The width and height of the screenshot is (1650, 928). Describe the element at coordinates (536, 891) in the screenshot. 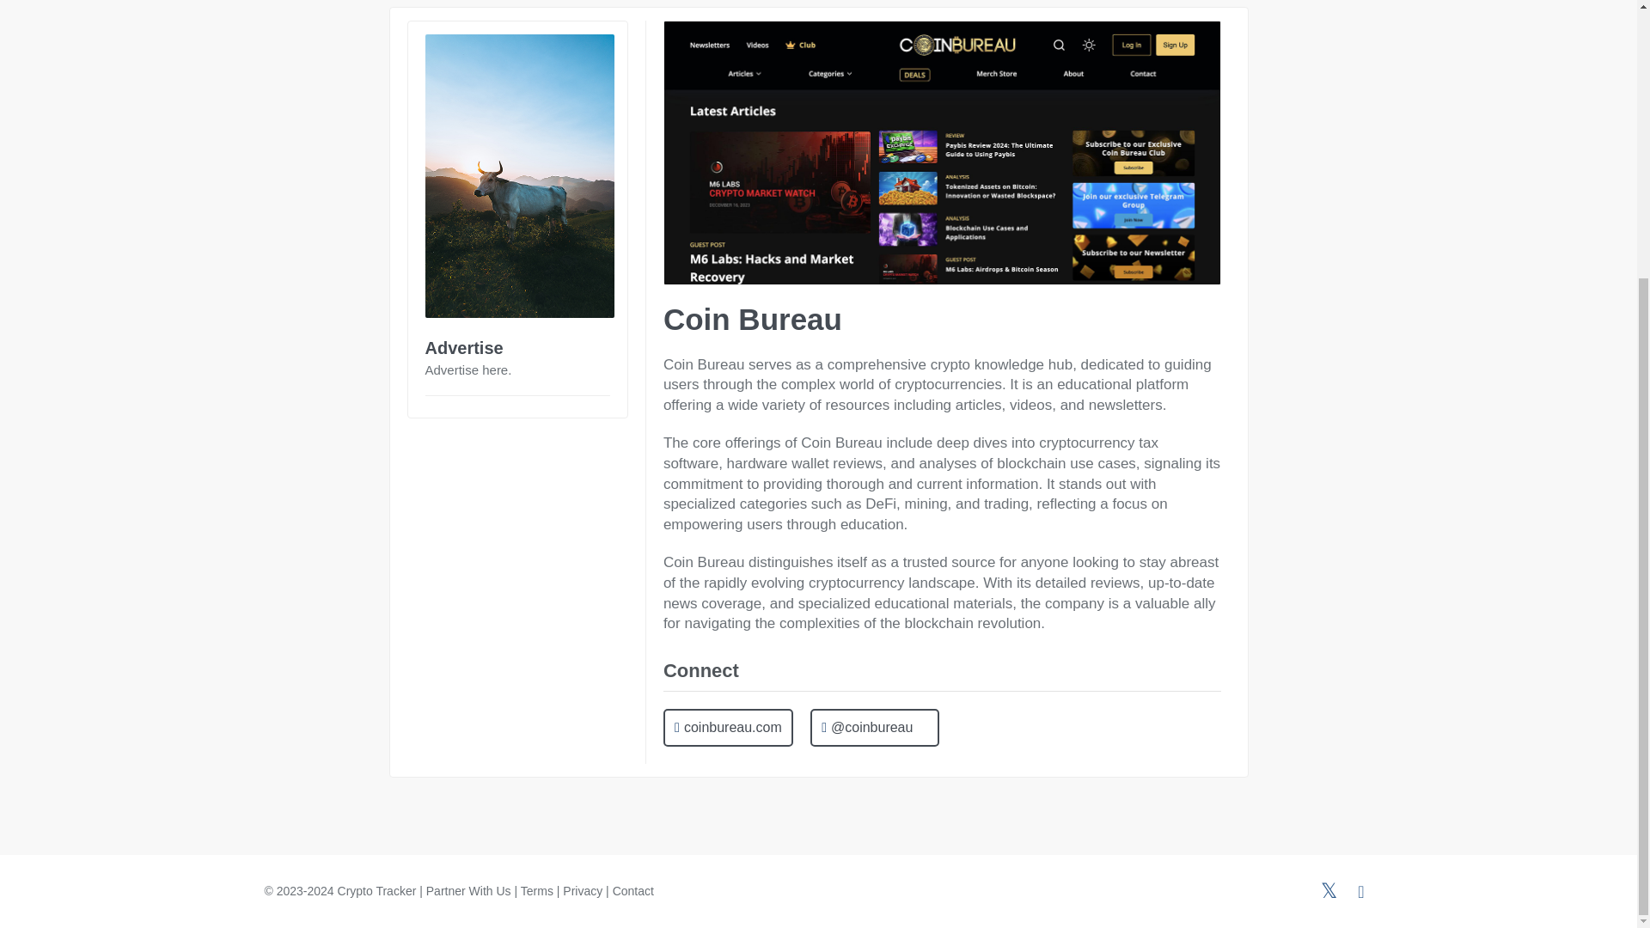

I see `Terms` at that location.